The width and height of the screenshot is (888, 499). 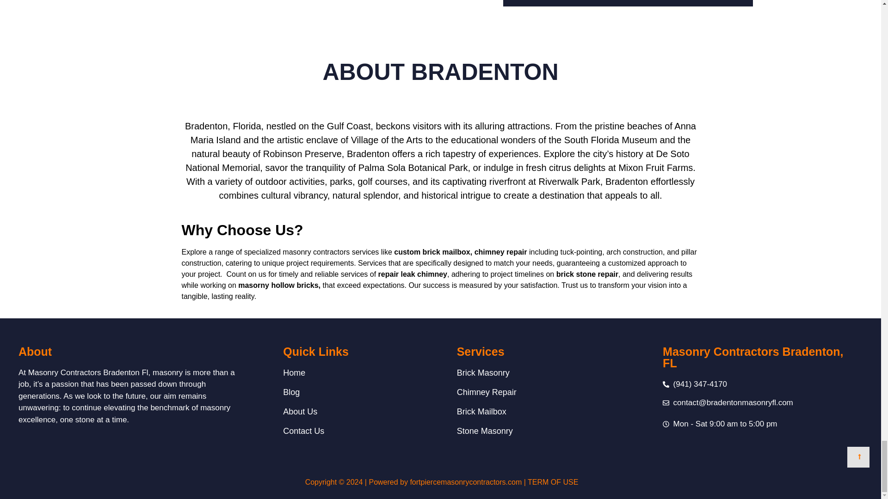 What do you see at coordinates (555, 432) in the screenshot?
I see `Stone Masonry` at bounding box center [555, 432].